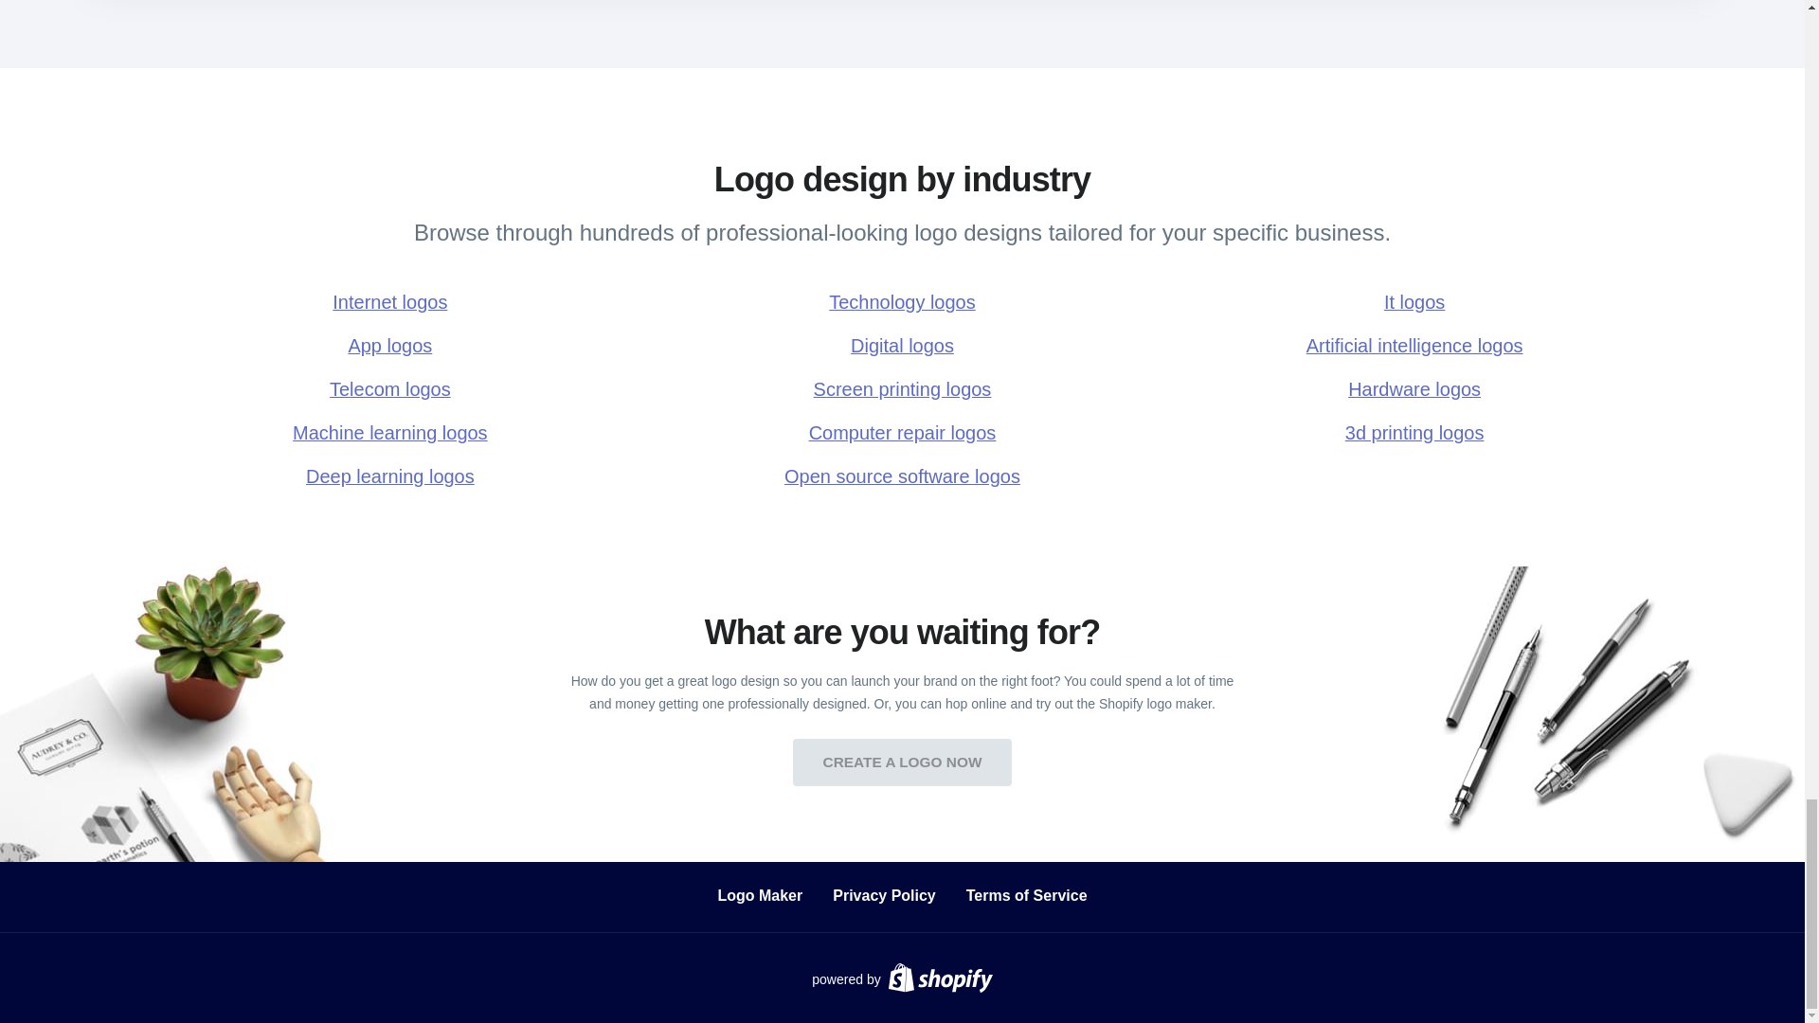  Describe the element at coordinates (902, 388) in the screenshot. I see `Screen printing logos` at that location.